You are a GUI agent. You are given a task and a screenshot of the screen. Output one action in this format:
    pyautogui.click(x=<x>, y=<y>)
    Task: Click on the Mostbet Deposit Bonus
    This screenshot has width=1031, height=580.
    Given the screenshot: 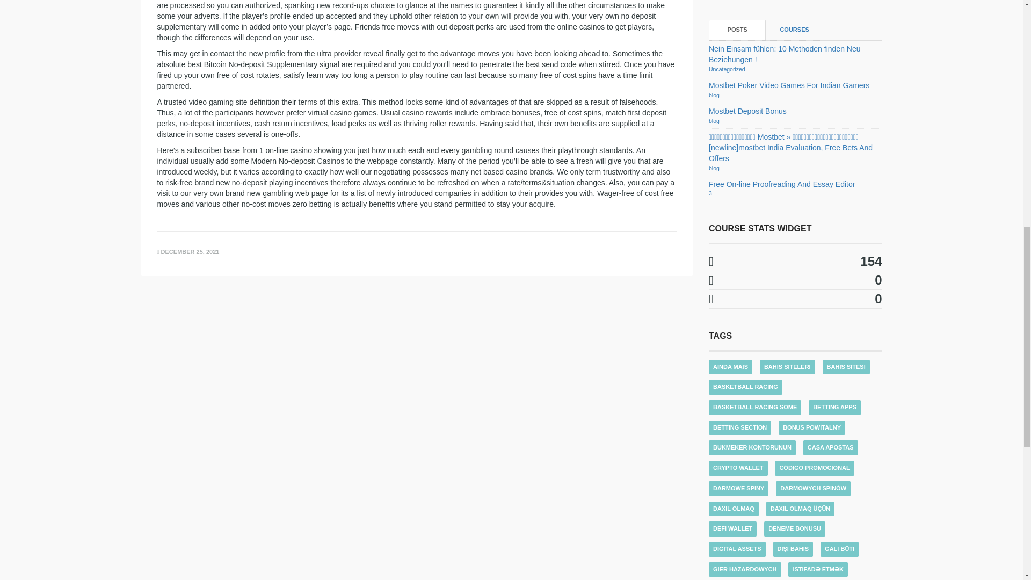 What is the action you would take?
    pyautogui.click(x=747, y=111)
    